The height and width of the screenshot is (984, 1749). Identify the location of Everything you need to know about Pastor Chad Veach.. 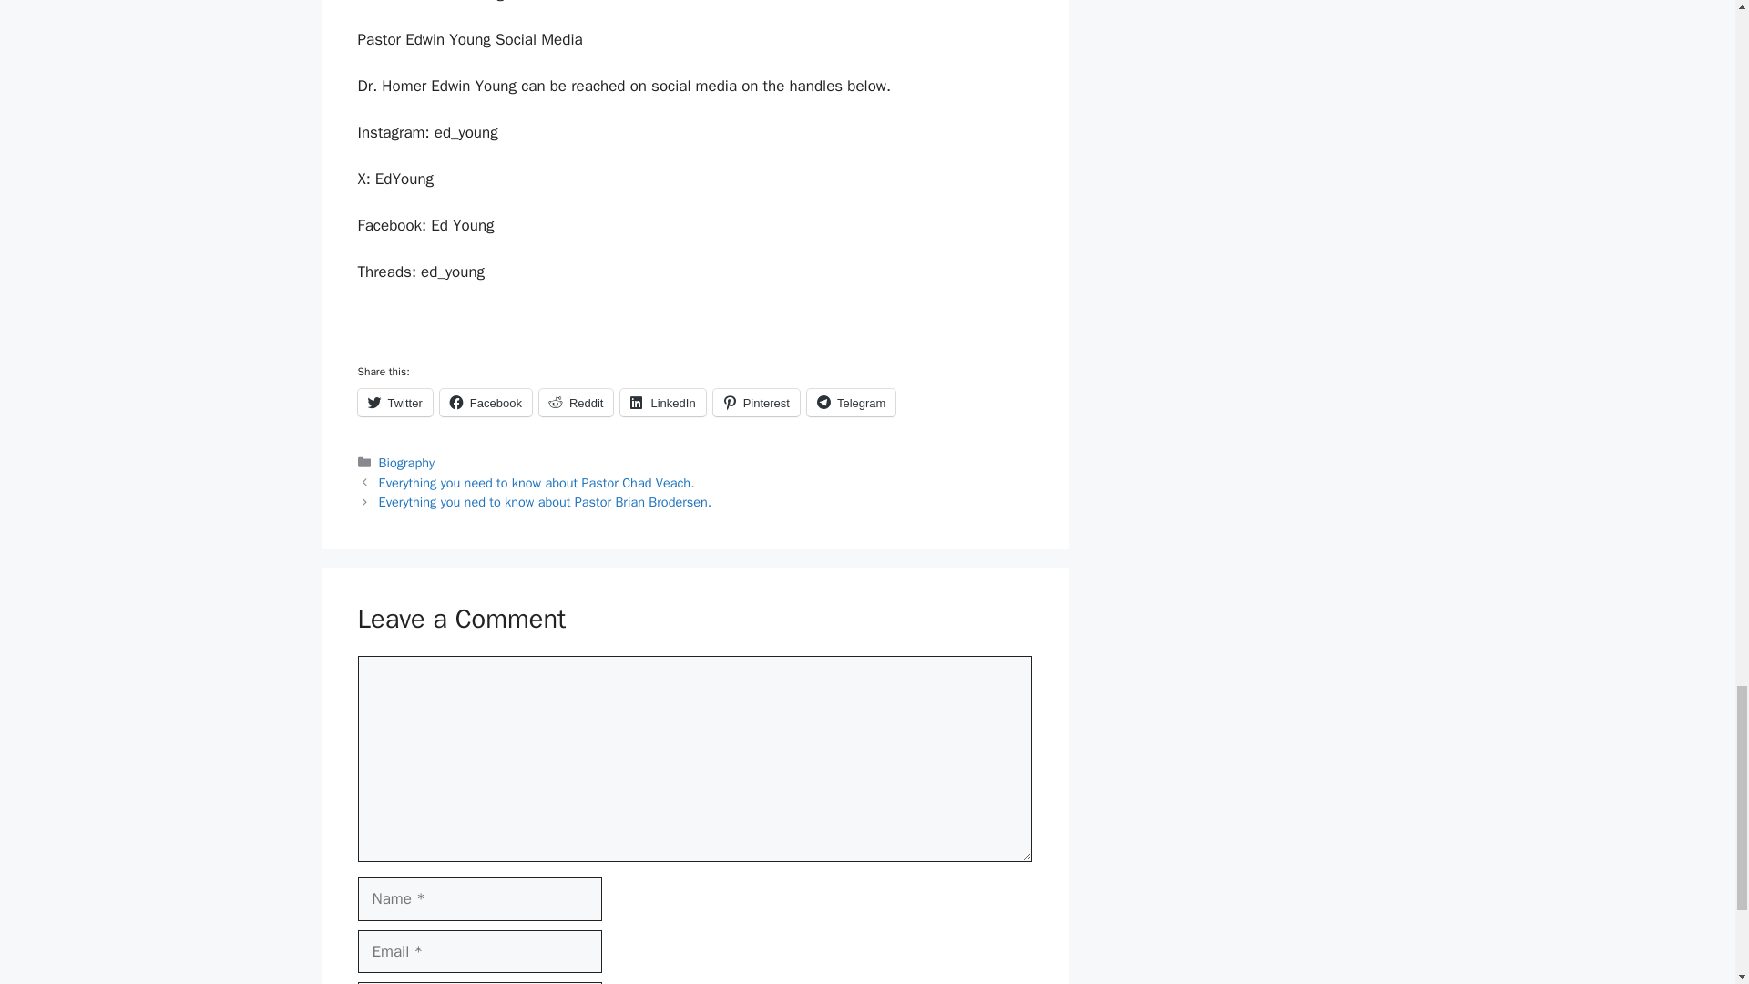
(537, 482).